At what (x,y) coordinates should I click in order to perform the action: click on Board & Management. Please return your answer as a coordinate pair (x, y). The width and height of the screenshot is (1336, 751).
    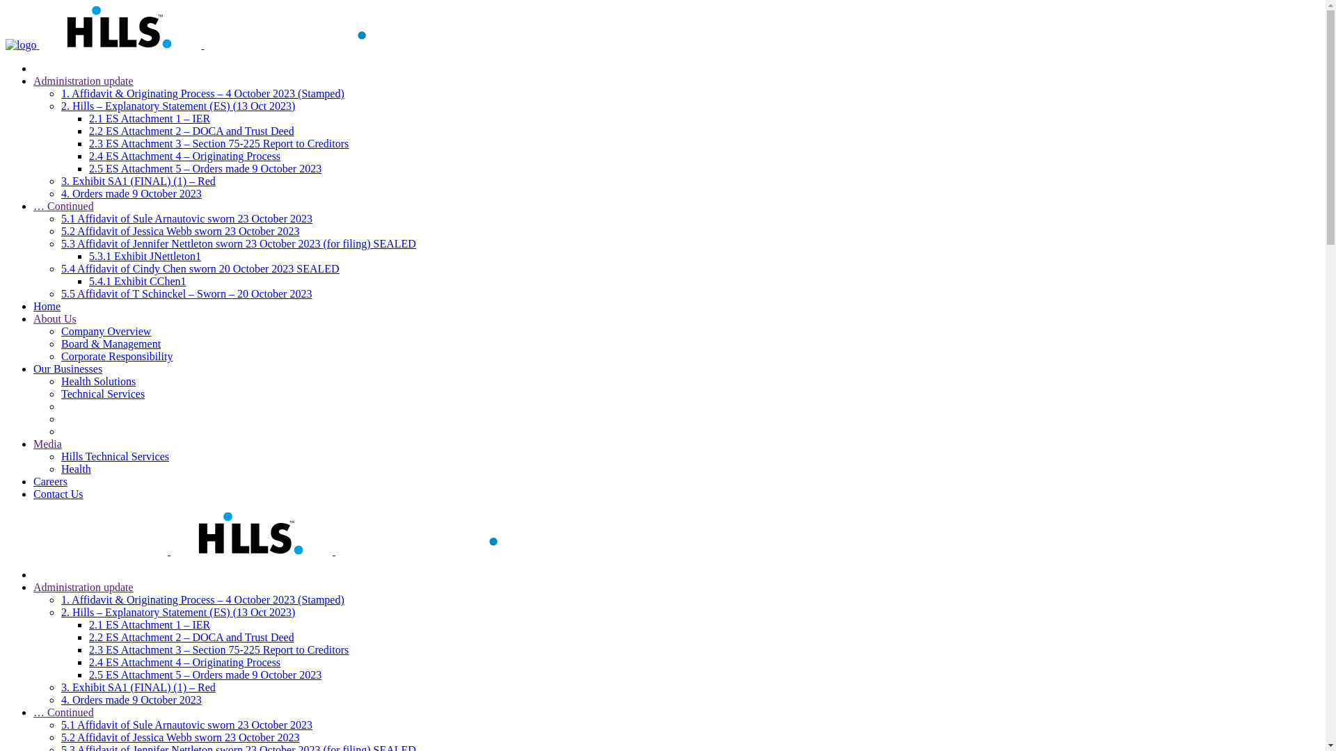
    Looking at the image, I should click on (111, 344).